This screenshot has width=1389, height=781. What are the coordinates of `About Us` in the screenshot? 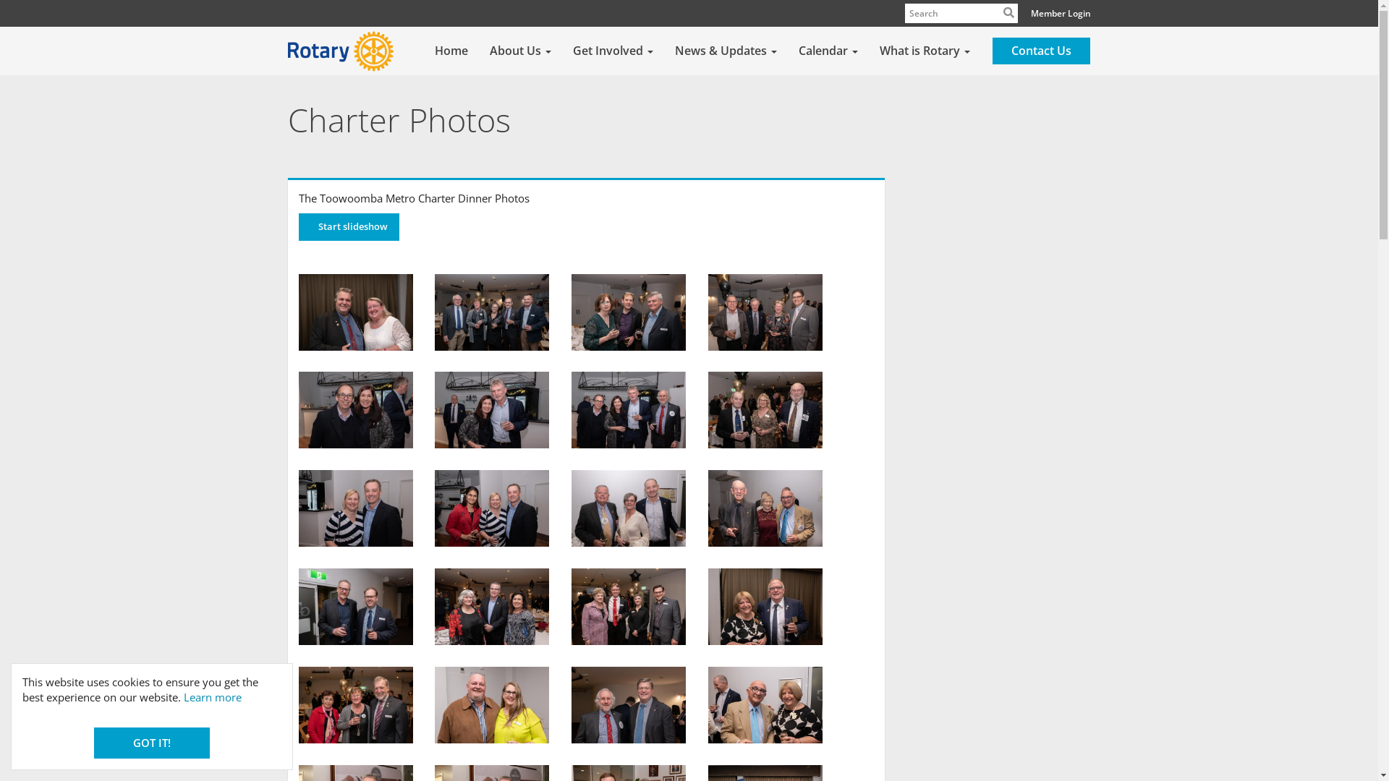 It's located at (521, 51).